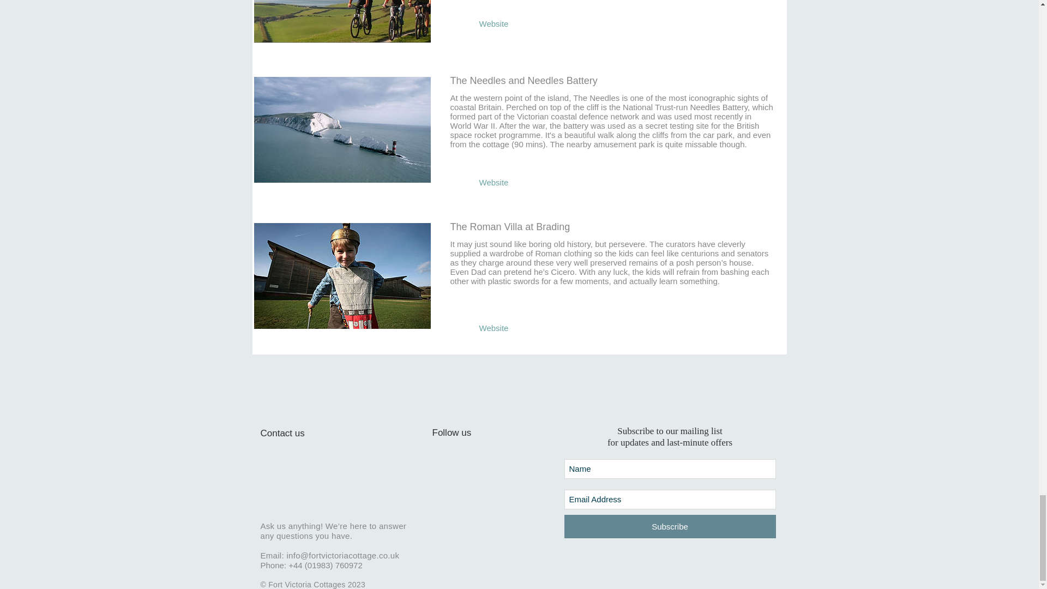 The image size is (1047, 589). I want to click on Mountain biking on the Isle of Wight, so click(341, 22).